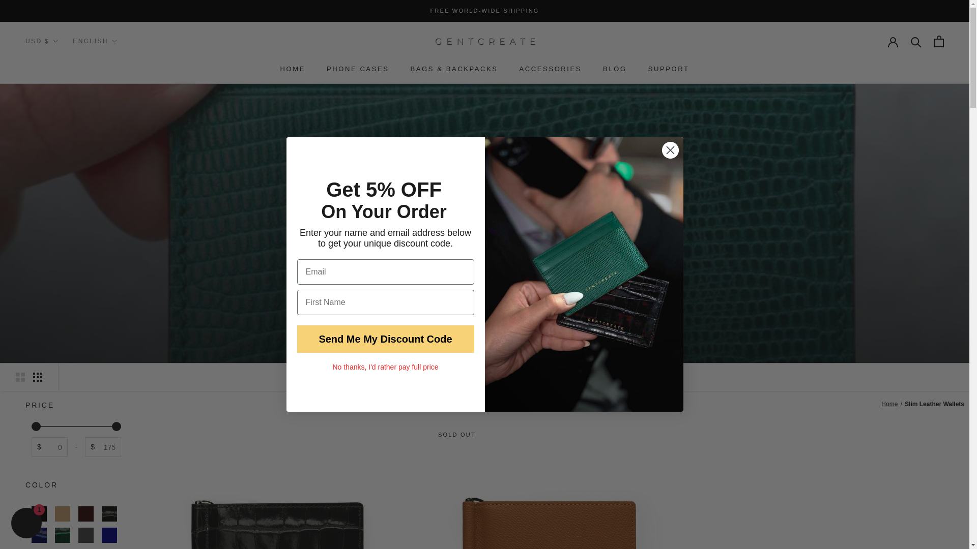 The height and width of the screenshot is (549, 977). I want to click on 0, so click(76, 426).